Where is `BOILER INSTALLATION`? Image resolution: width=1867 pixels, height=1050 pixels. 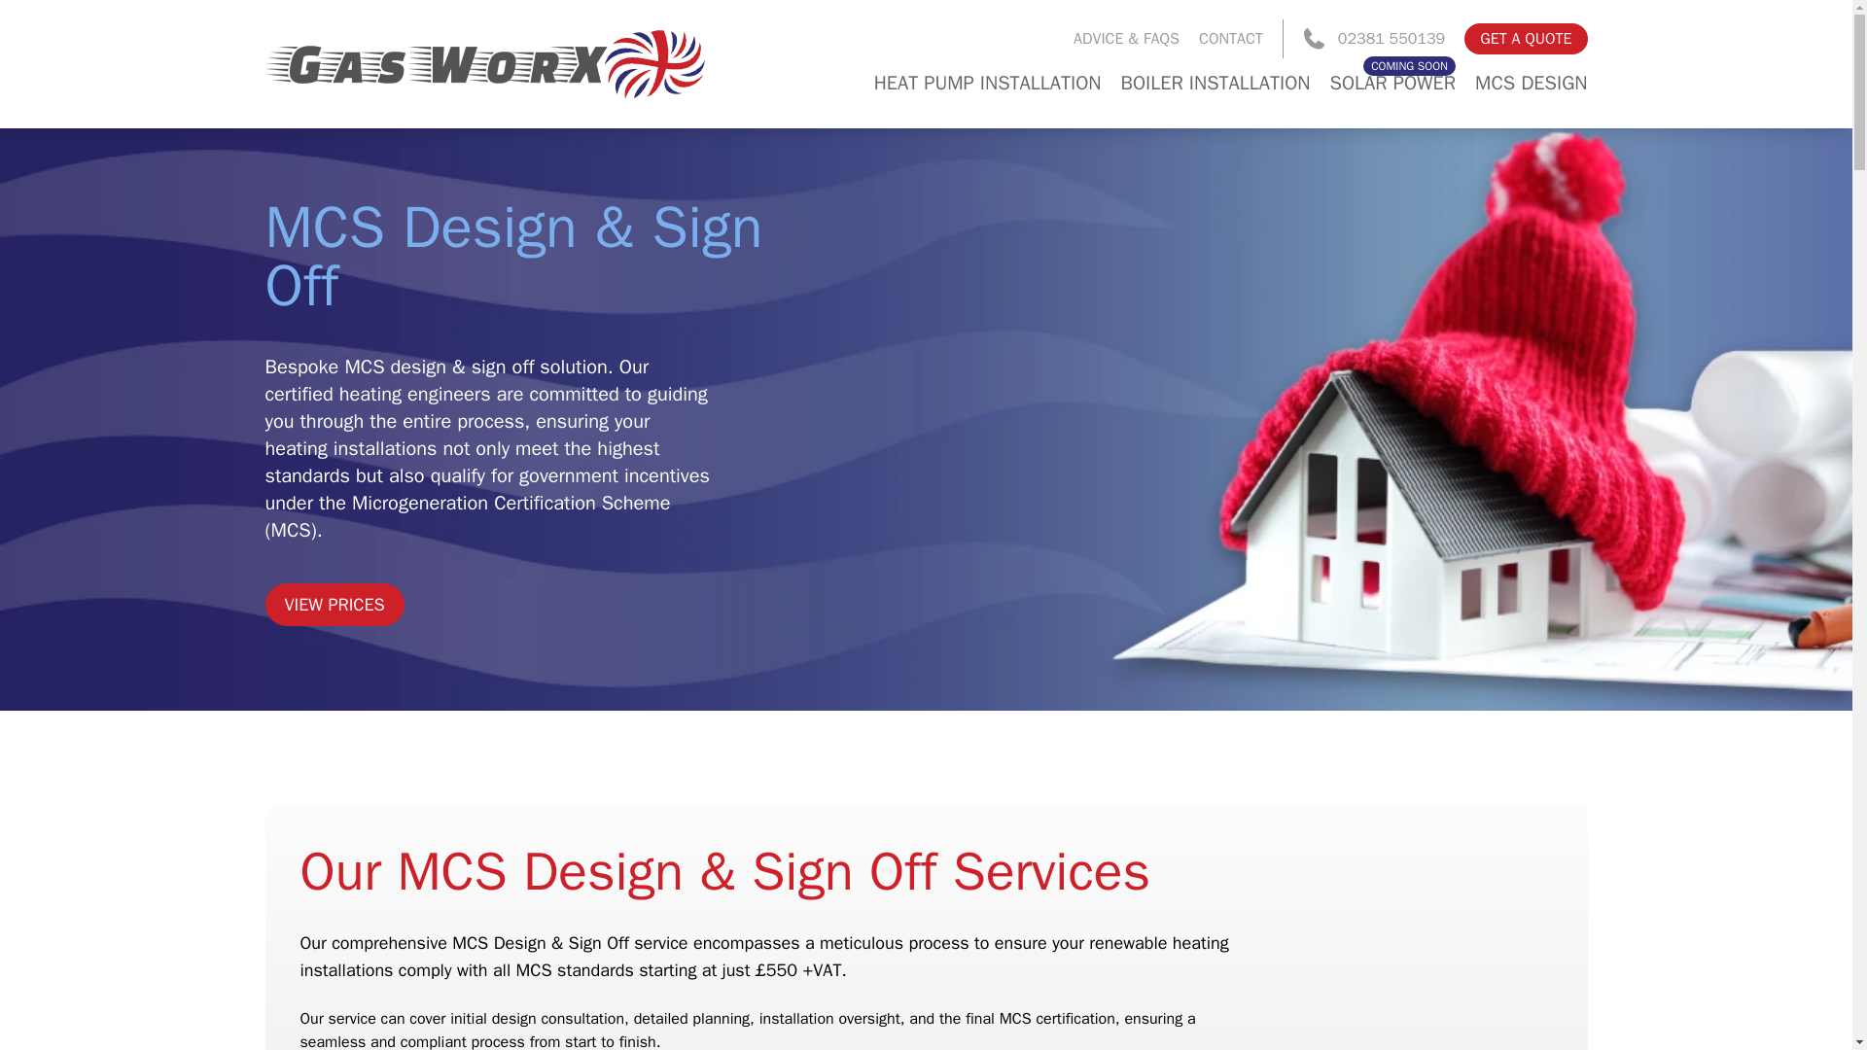
BOILER INSTALLATION is located at coordinates (1215, 84).